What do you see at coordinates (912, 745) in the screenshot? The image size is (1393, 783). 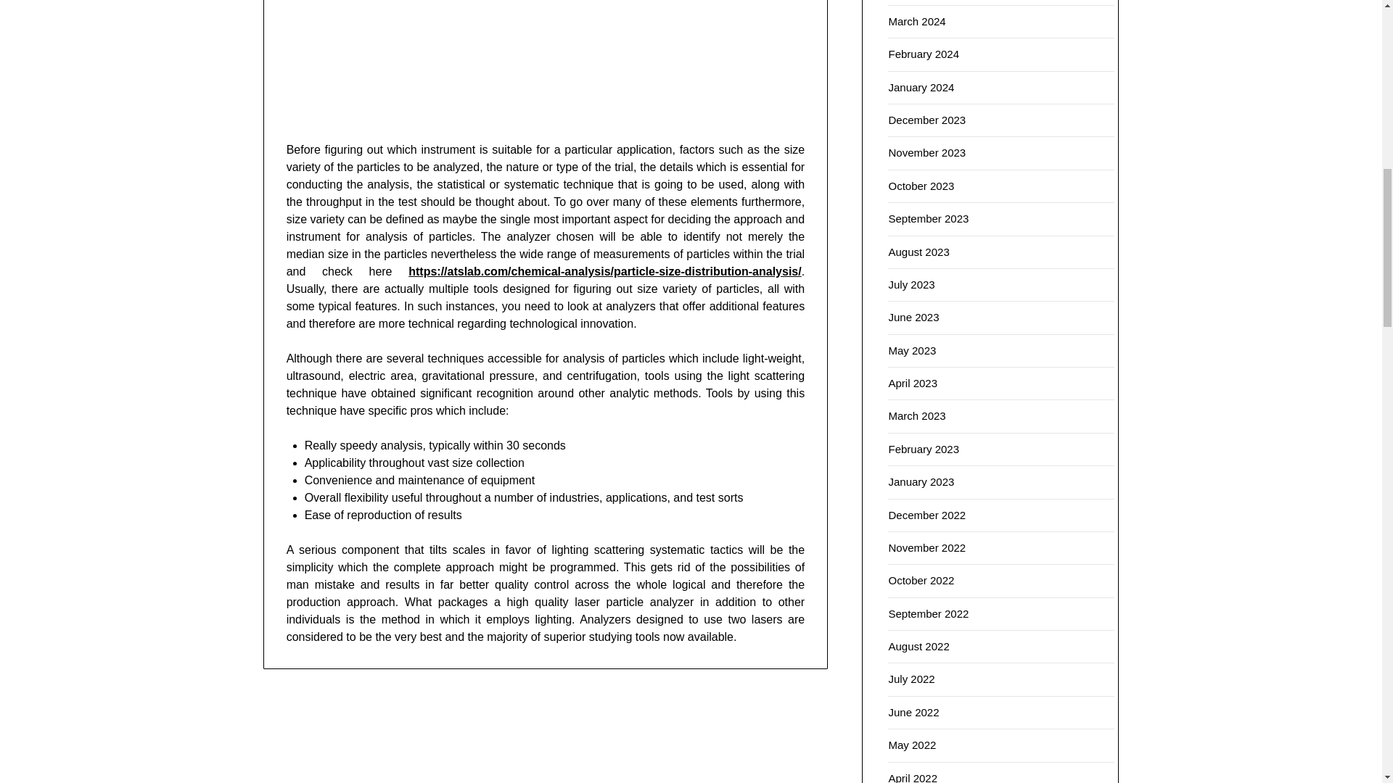 I see `May 2022` at bounding box center [912, 745].